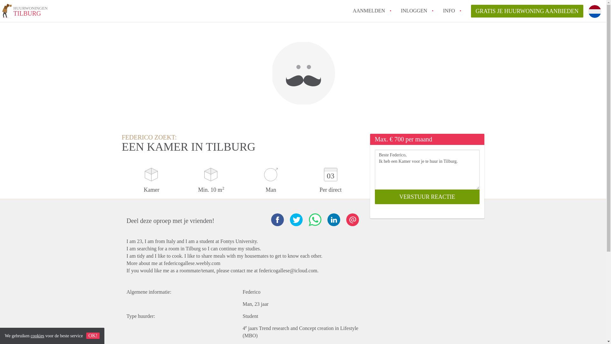  What do you see at coordinates (527, 11) in the screenshot?
I see `Gratis je Huurwoning aanbieden` at bounding box center [527, 11].